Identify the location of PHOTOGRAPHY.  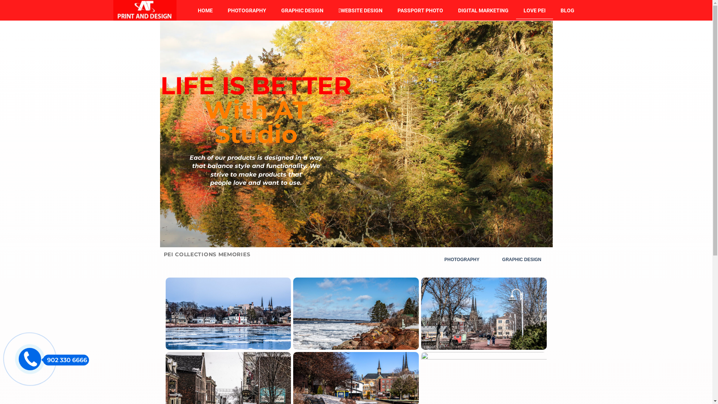
(462, 260).